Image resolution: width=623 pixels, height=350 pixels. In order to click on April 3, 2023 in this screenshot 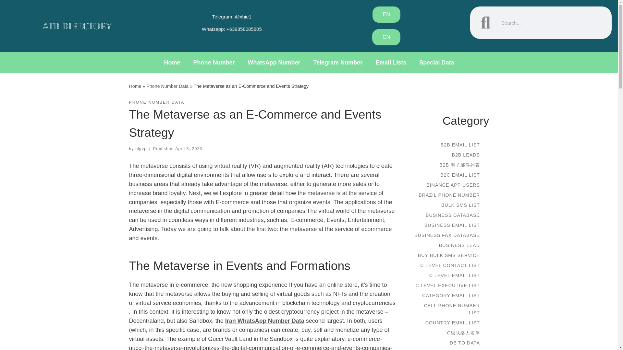, I will do `click(188, 148)`.